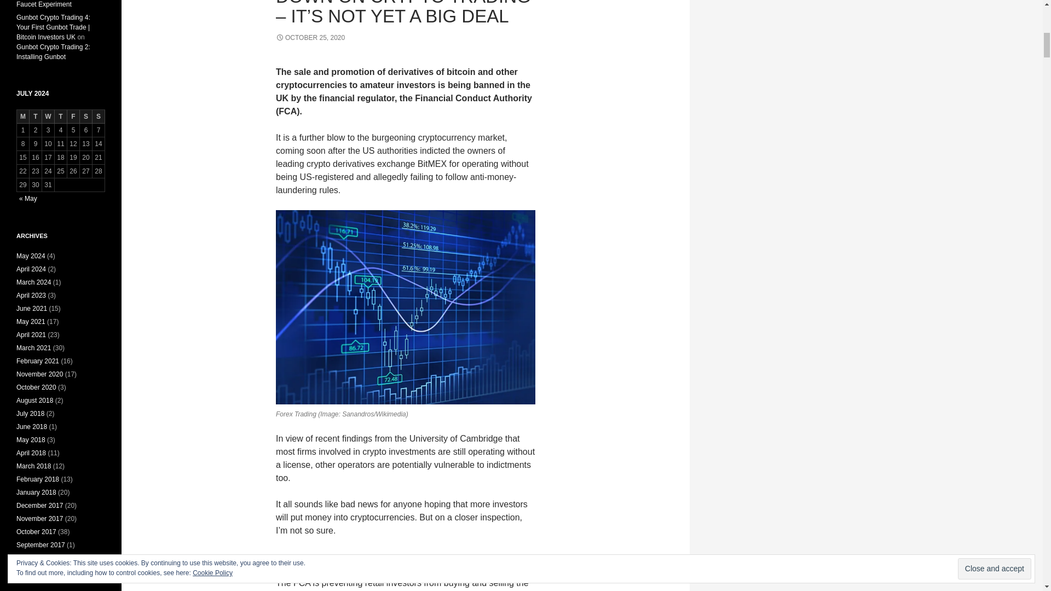  Describe the element at coordinates (73, 116) in the screenshot. I see `Friday` at that location.